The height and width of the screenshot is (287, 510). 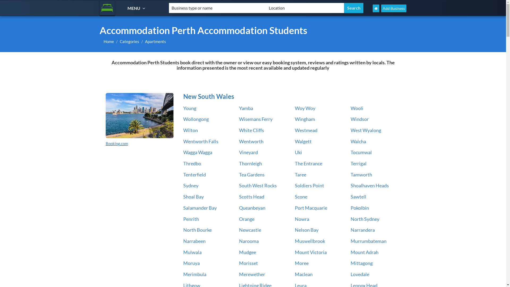 What do you see at coordinates (195, 274) in the screenshot?
I see `Merimbula` at bounding box center [195, 274].